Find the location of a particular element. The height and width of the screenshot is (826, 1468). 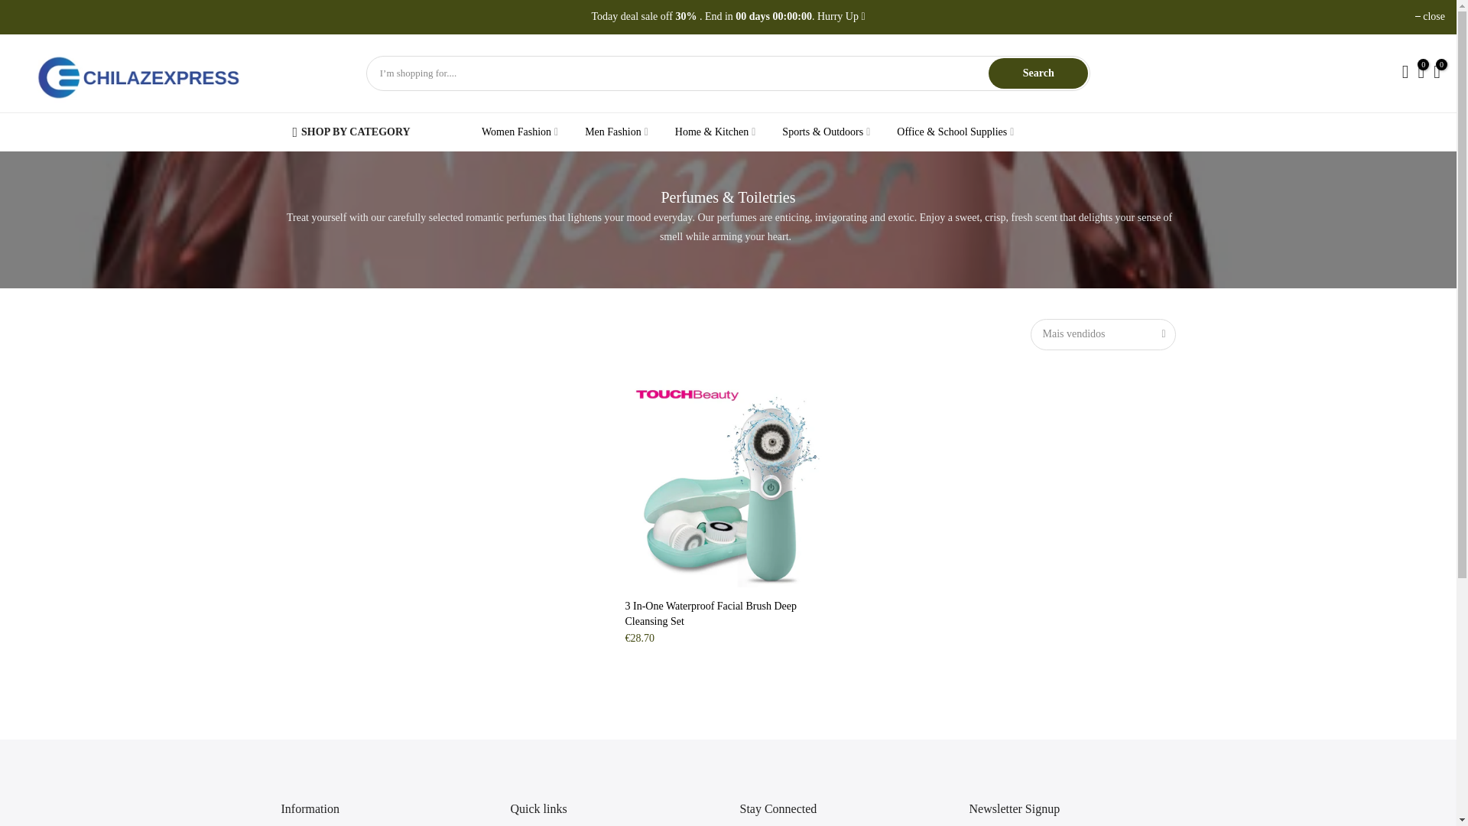

Women Fashion is located at coordinates (519, 132).